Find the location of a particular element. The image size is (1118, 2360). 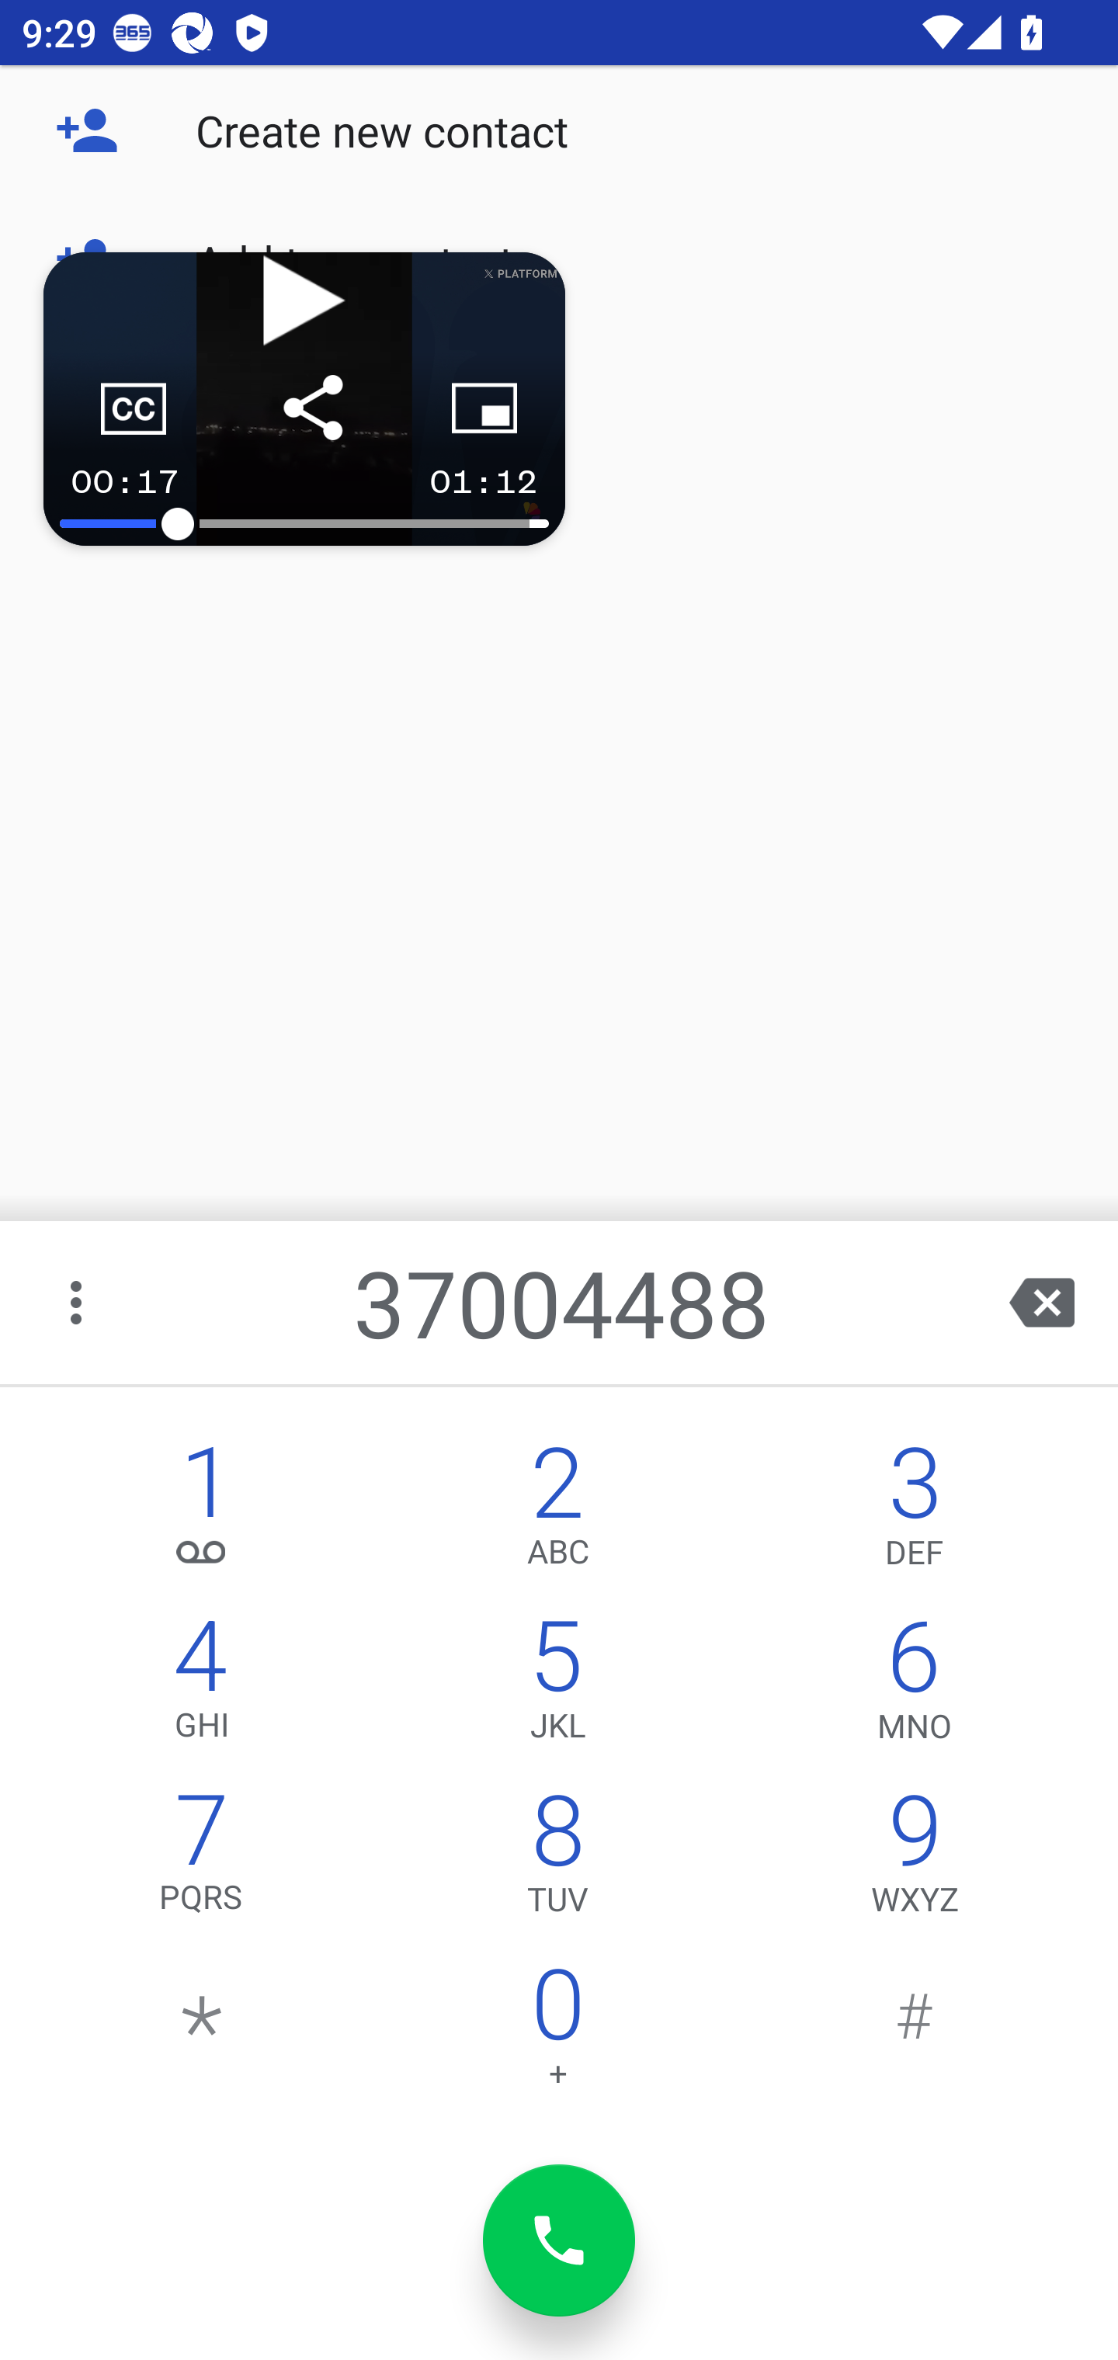

5,JKL 5 JKL is located at coordinates (557, 1686).